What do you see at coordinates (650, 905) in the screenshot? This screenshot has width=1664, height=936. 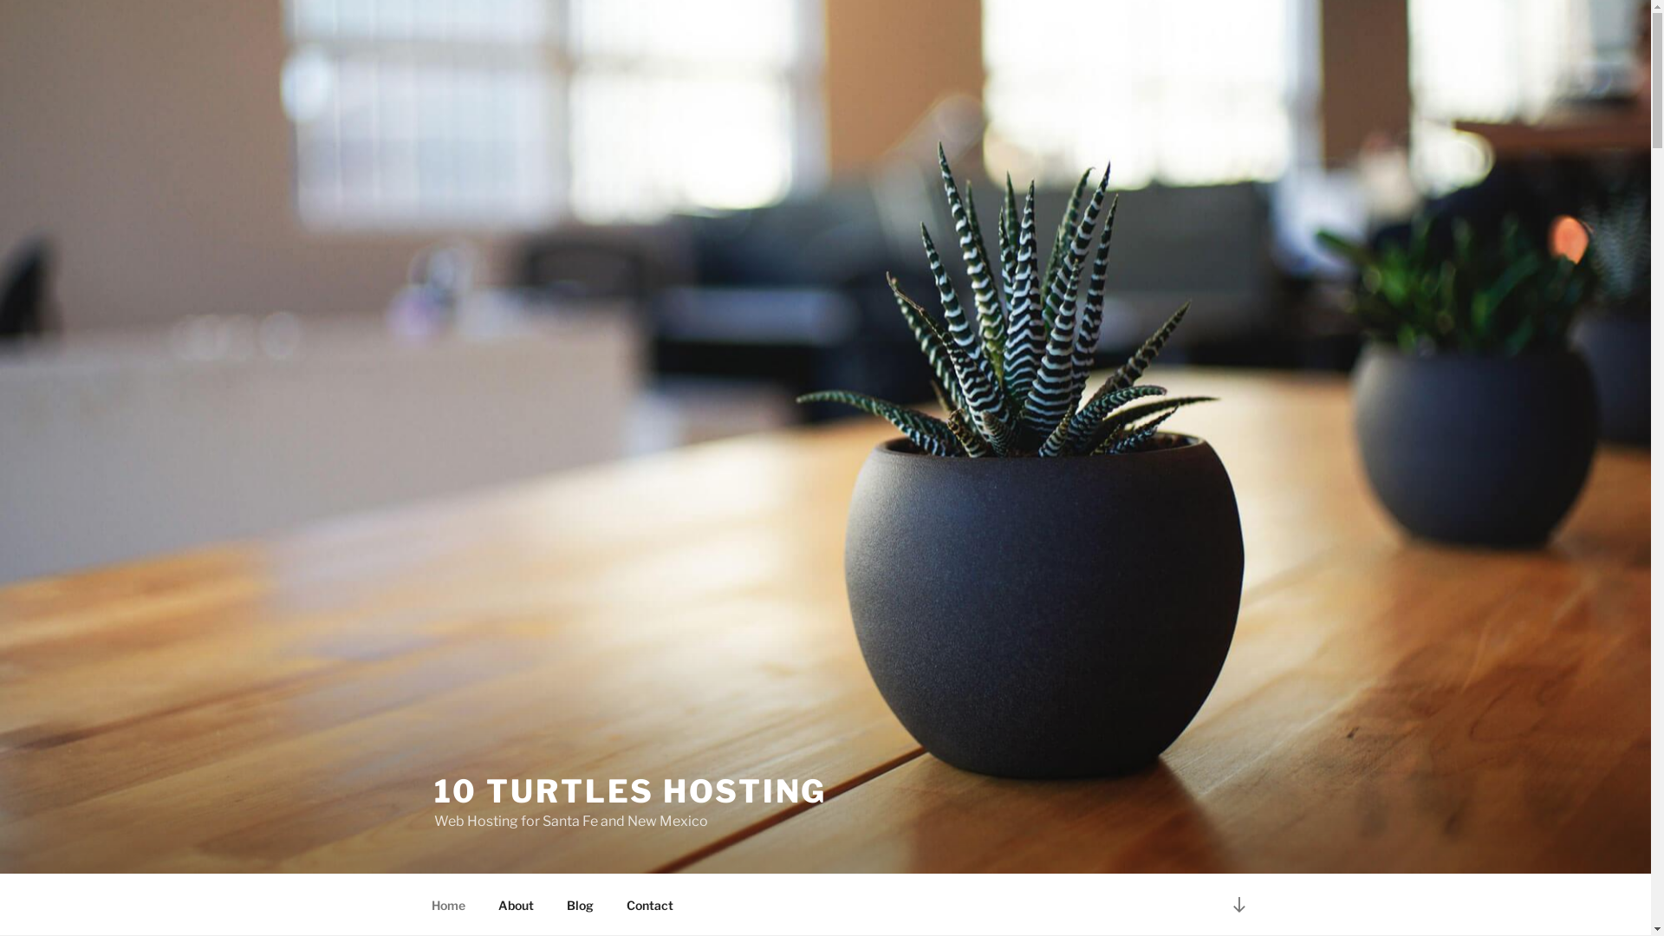 I see `Contact` at bounding box center [650, 905].